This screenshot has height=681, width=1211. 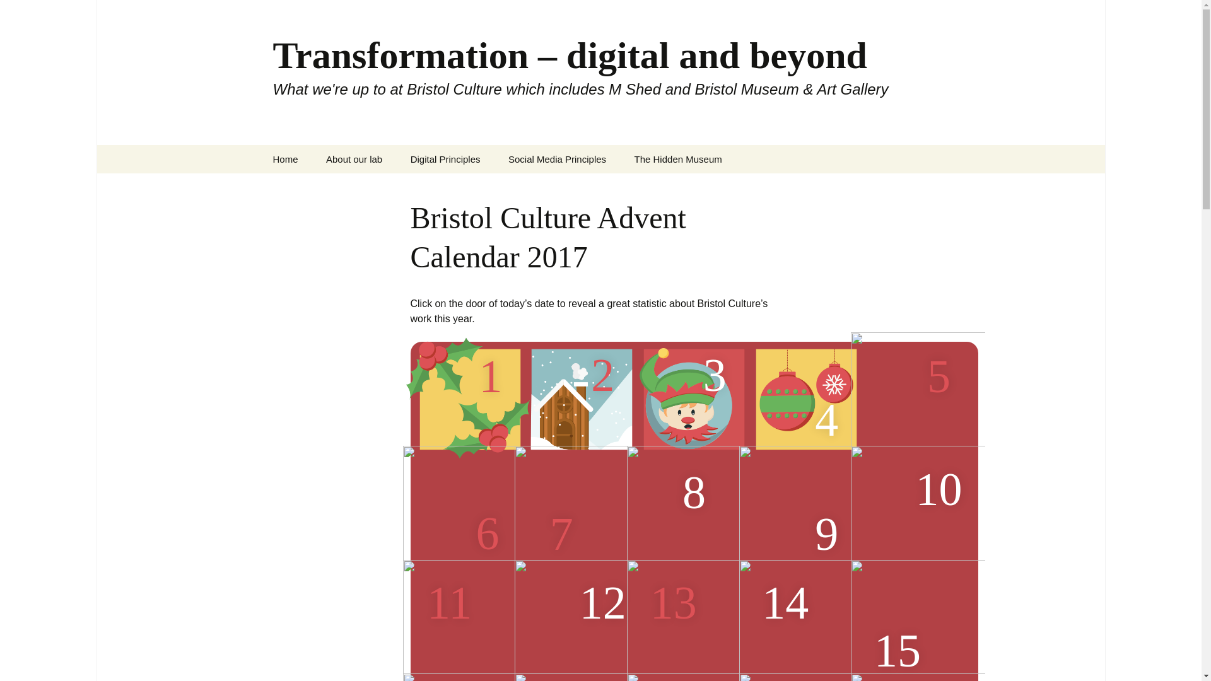 I want to click on The Hidden Museum, so click(x=679, y=159).